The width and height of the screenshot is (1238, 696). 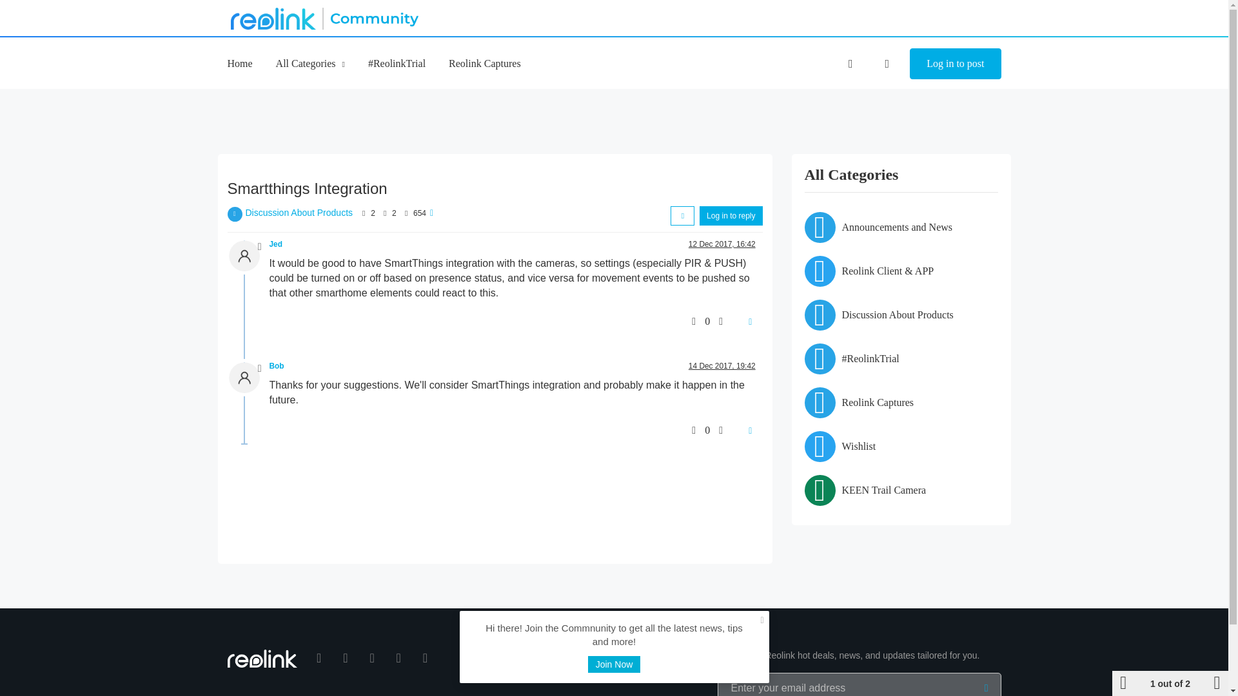 What do you see at coordinates (485, 63) in the screenshot?
I see `Reolink Captures` at bounding box center [485, 63].